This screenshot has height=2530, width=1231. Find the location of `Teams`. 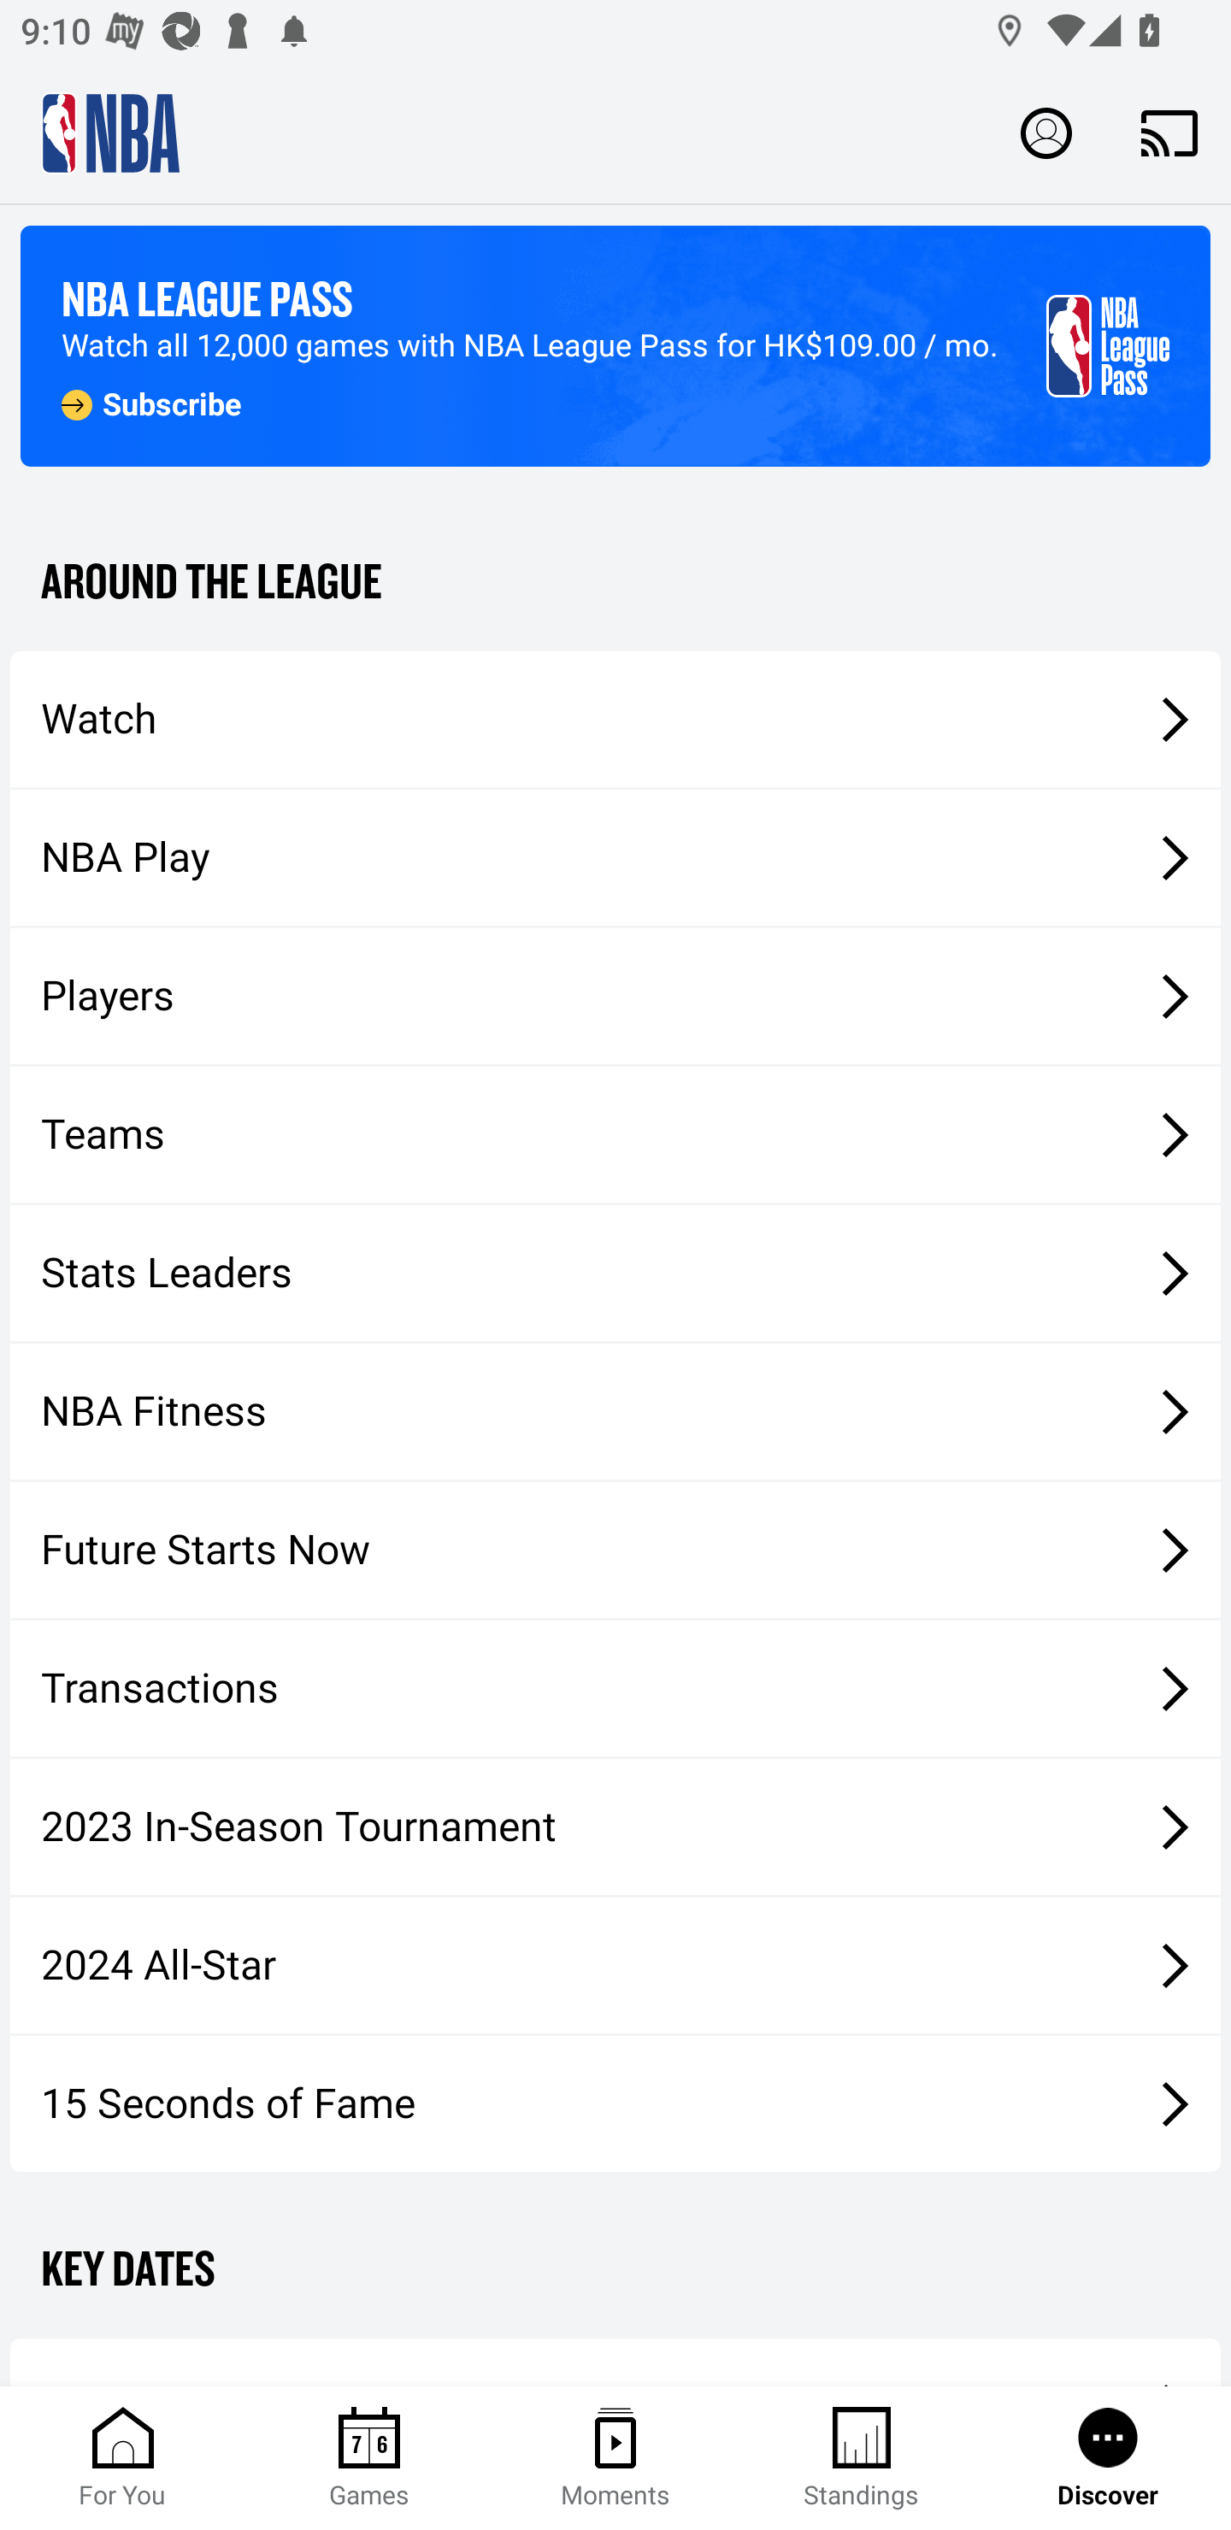

Teams is located at coordinates (615, 1135).